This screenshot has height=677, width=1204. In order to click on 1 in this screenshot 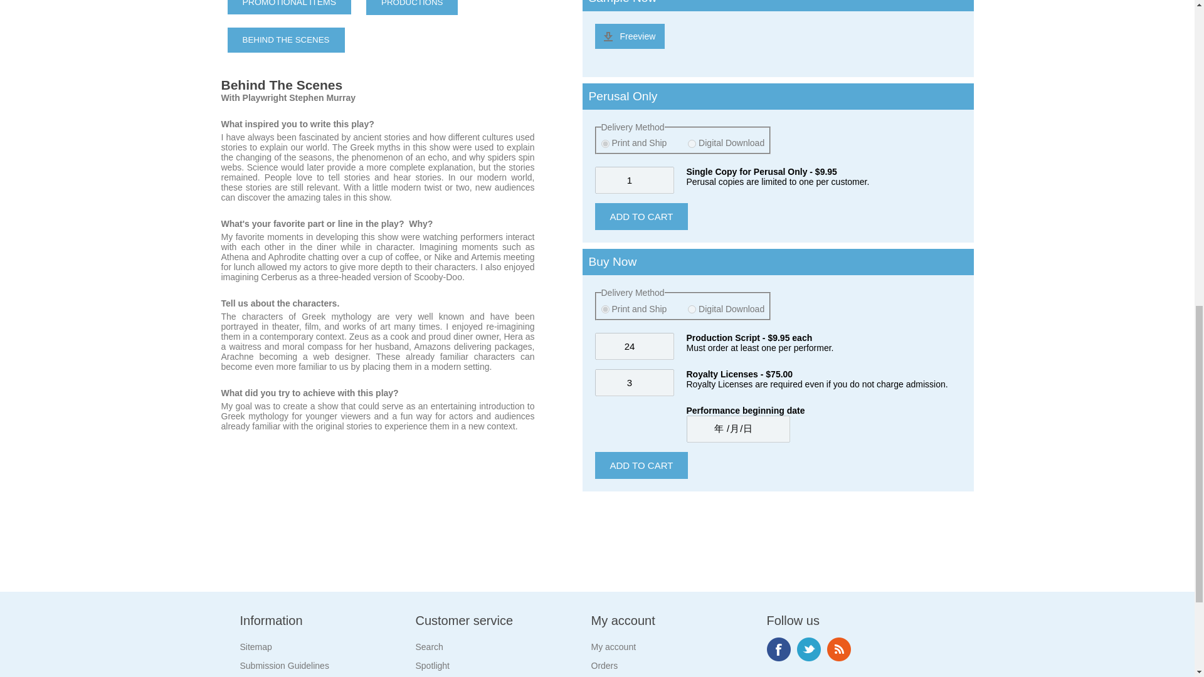, I will do `click(633, 179)`.